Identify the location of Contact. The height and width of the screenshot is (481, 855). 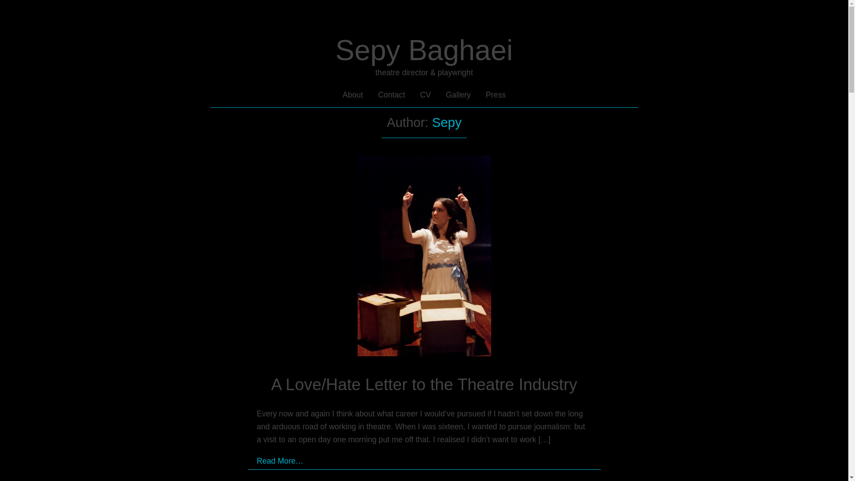
(391, 94).